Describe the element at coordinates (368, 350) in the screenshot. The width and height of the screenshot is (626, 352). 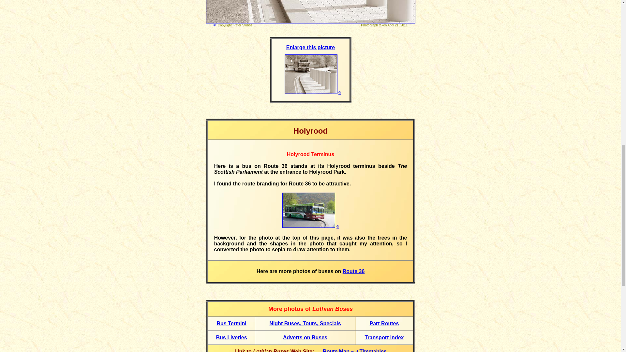
I see `and Timetables` at that location.